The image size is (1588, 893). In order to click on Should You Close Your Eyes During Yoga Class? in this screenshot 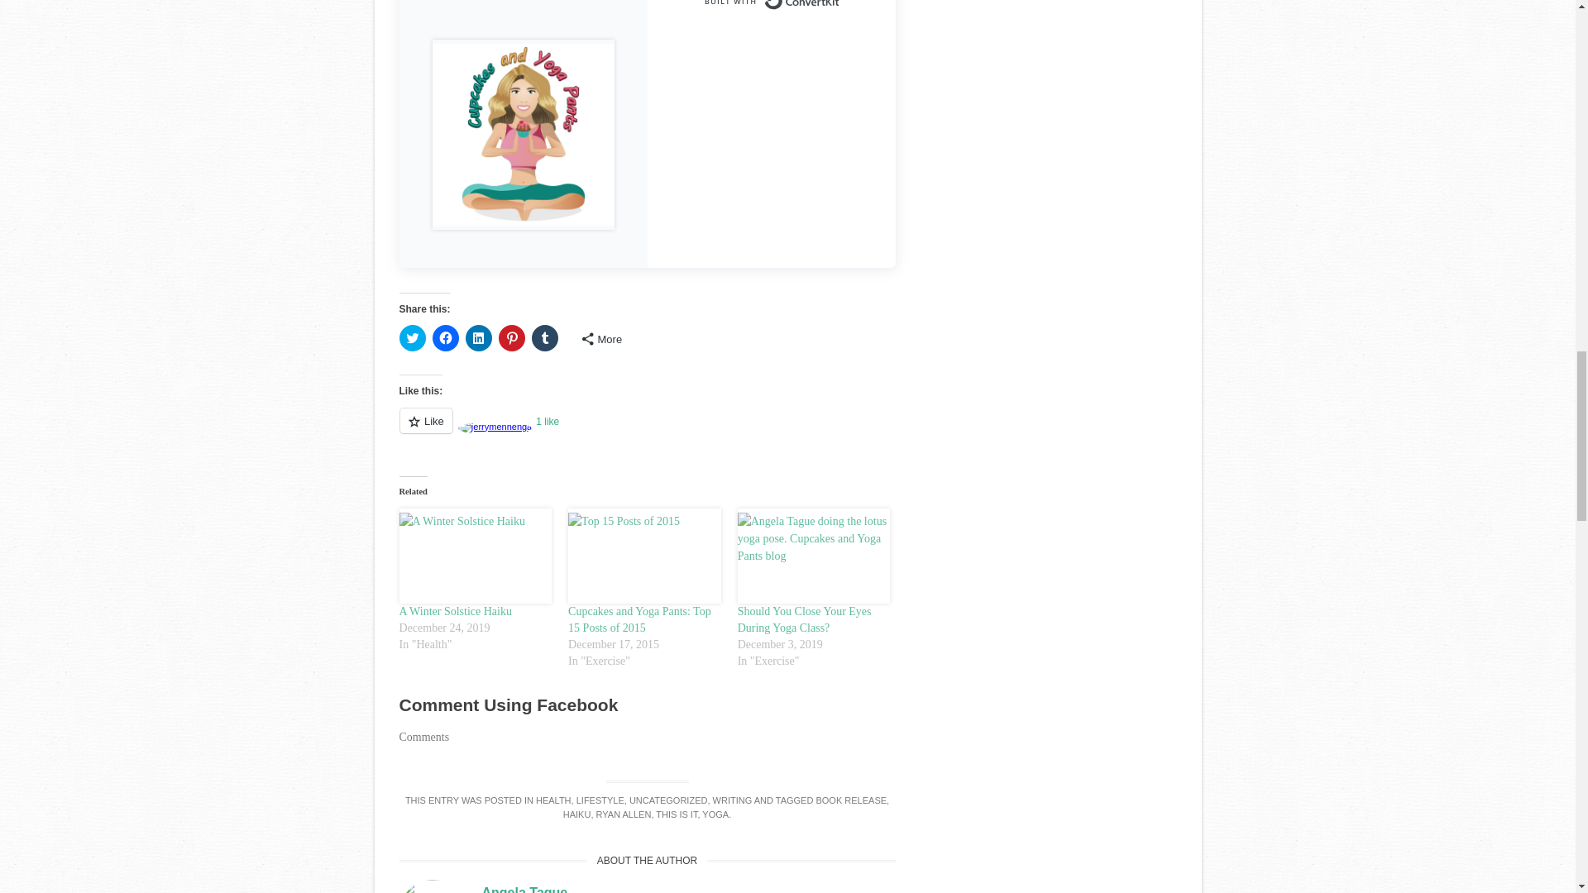, I will do `click(805, 619)`.